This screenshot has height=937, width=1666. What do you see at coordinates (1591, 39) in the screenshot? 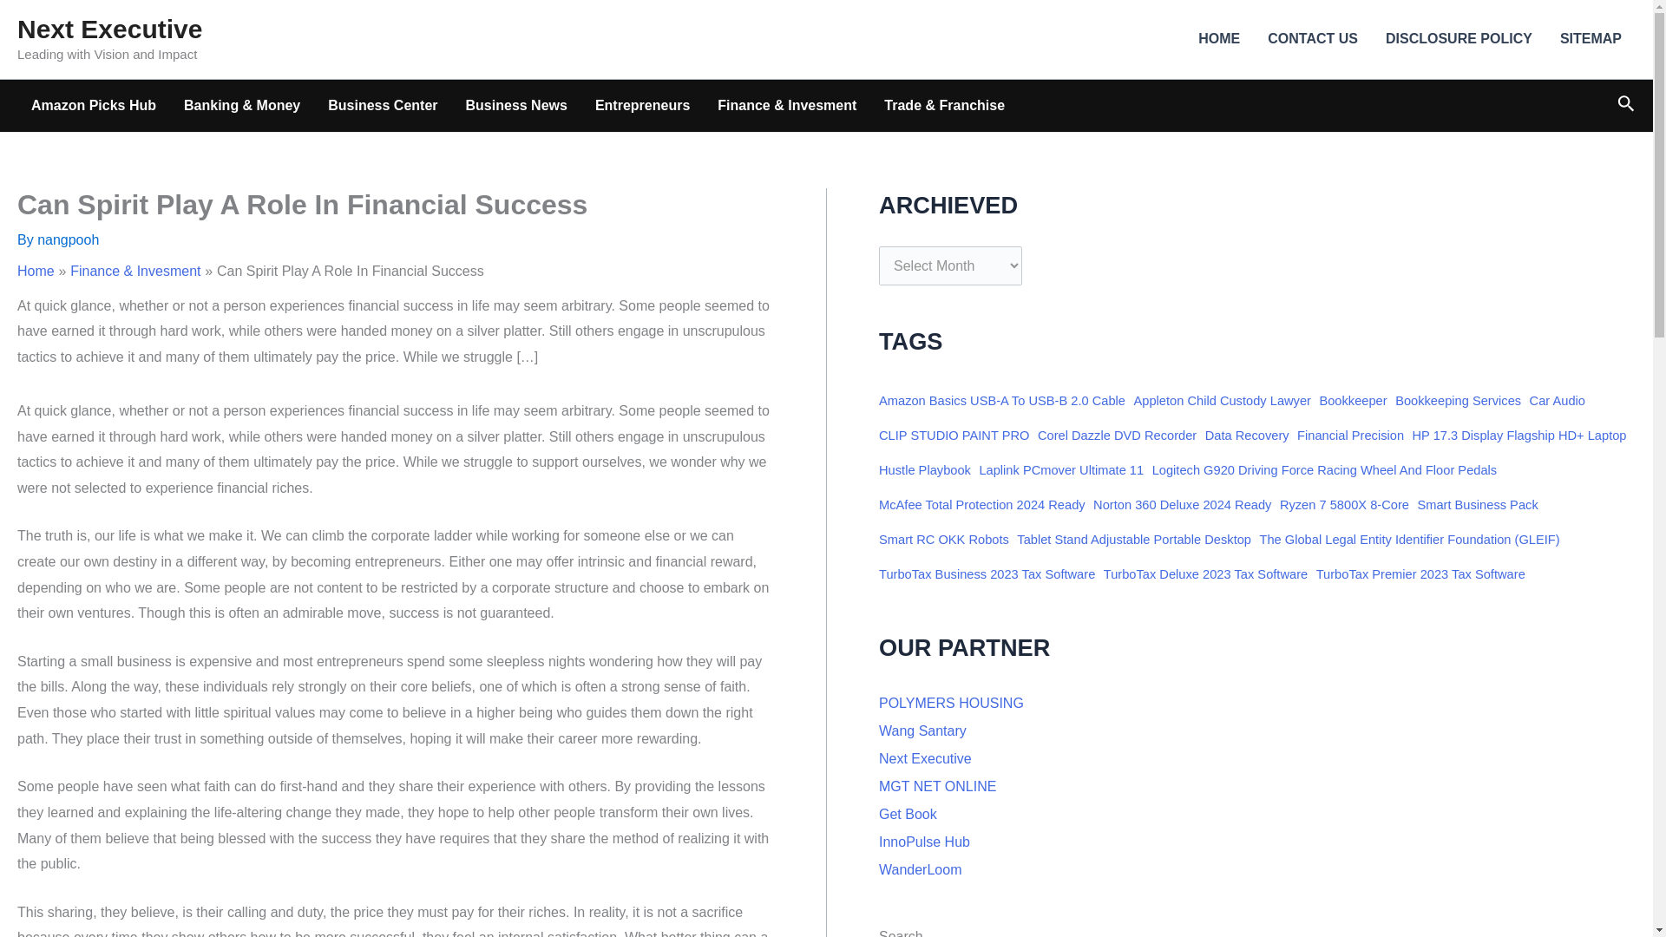
I see `SITEMAP` at bounding box center [1591, 39].